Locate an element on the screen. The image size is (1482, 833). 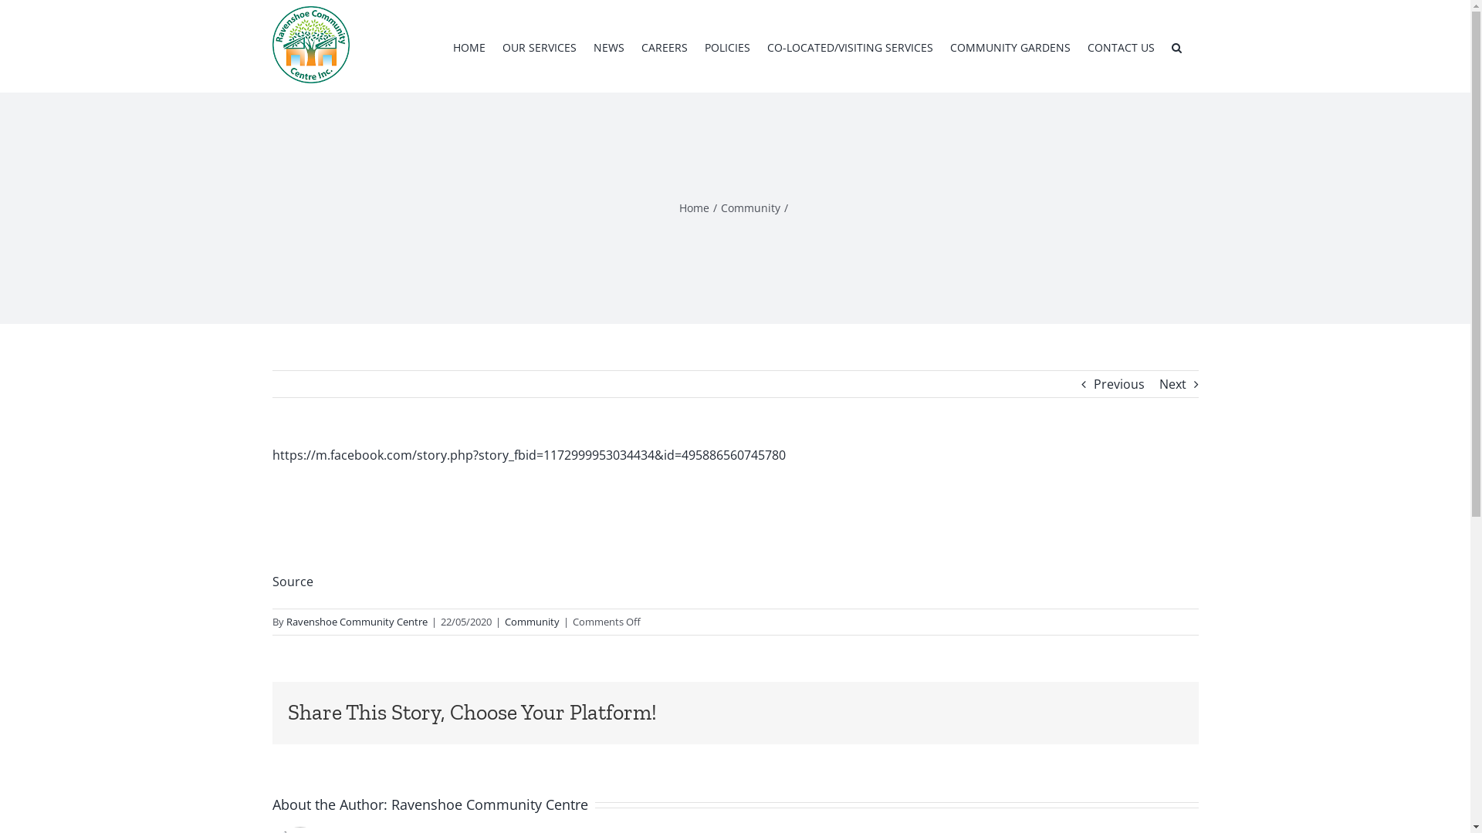
Ravenshoe Community Centre is located at coordinates (489, 804).